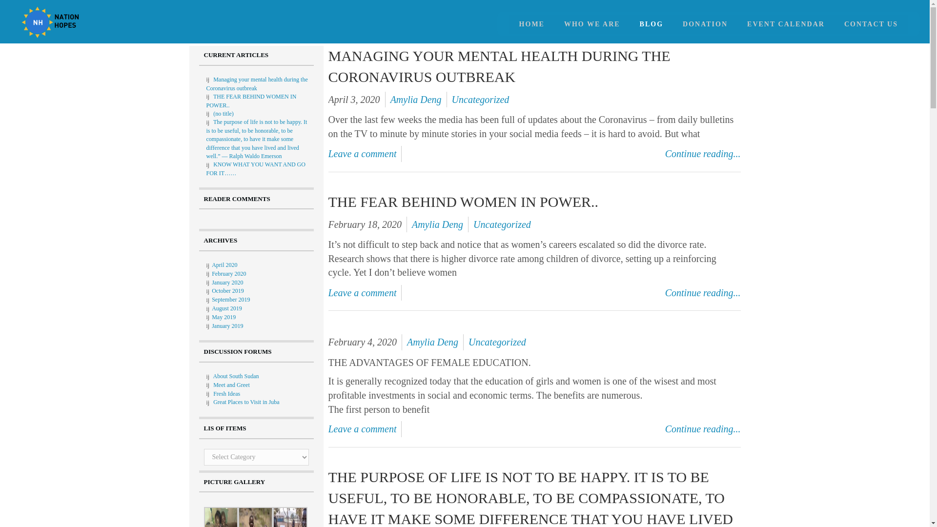 Image resolution: width=937 pixels, height=527 pixels. Describe the element at coordinates (235, 376) in the screenshot. I see `About South Sudan` at that location.